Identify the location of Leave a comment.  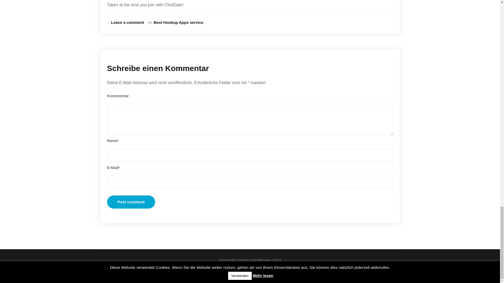
(126, 23).